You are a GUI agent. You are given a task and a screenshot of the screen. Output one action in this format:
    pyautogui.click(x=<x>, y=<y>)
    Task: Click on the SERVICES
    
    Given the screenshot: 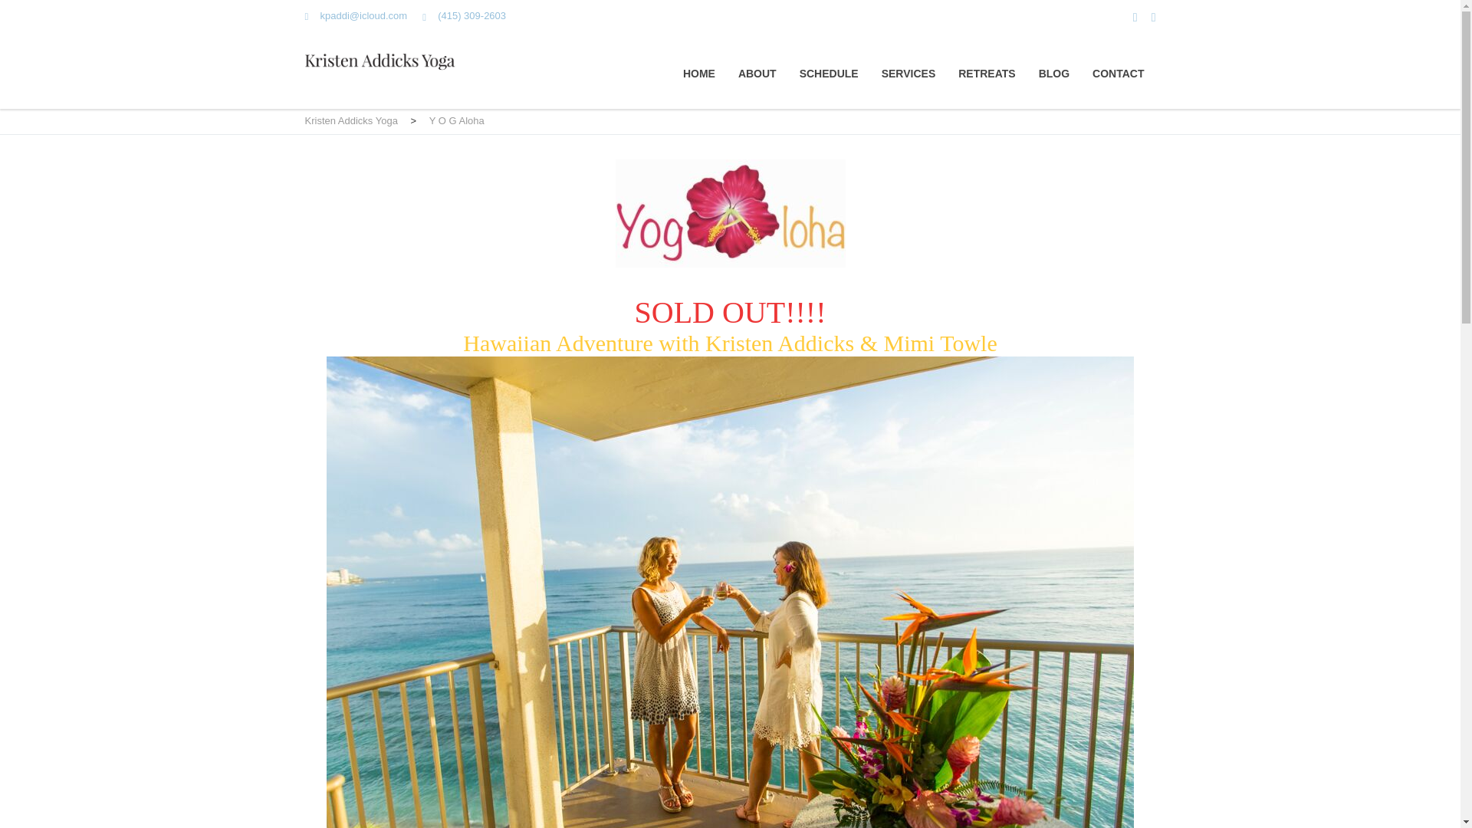 What is the action you would take?
    pyautogui.click(x=909, y=73)
    